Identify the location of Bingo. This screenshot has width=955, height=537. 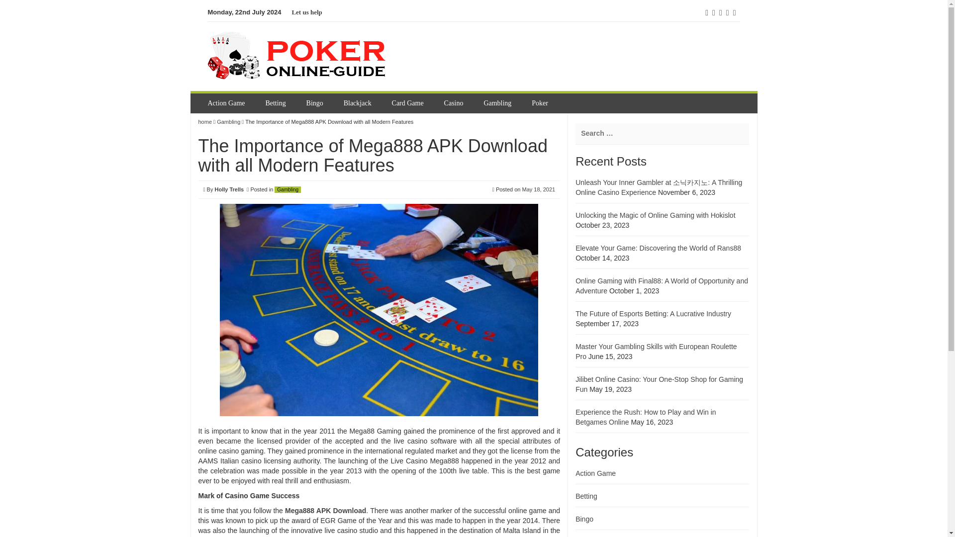
(584, 519).